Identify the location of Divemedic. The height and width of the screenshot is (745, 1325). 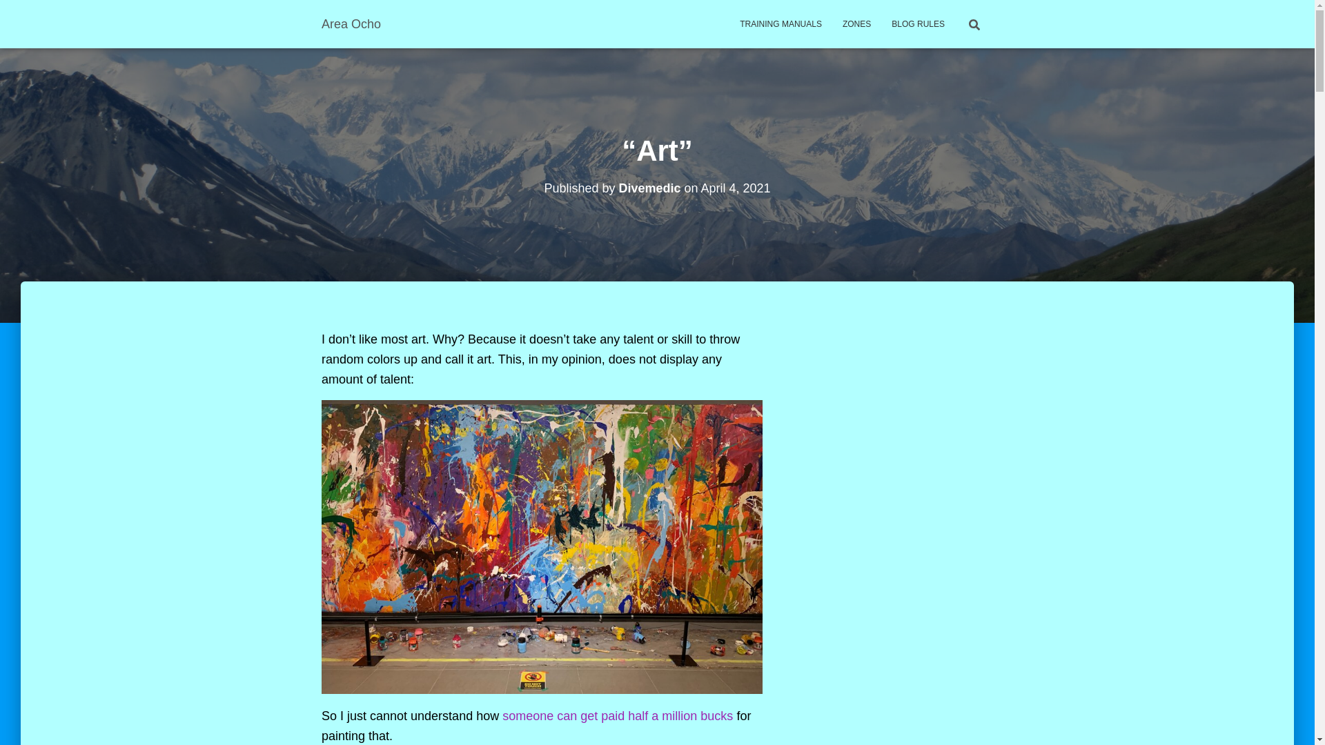
(649, 188).